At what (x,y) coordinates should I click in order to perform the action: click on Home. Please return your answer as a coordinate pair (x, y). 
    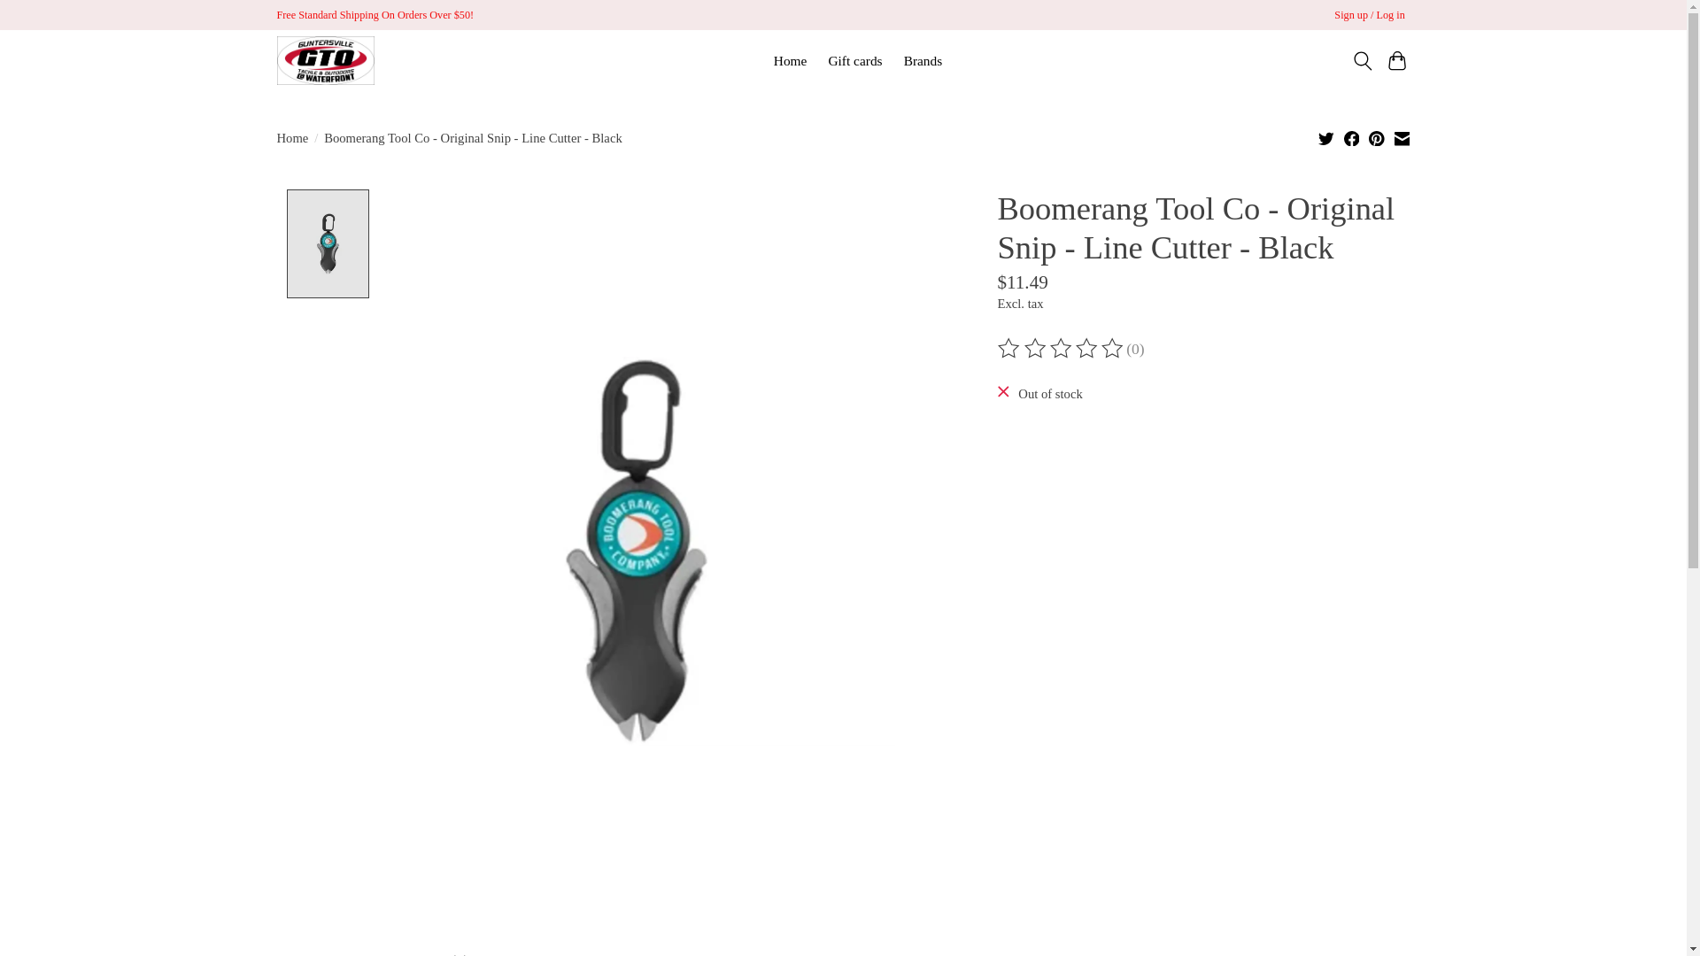
    Looking at the image, I should click on (291, 138).